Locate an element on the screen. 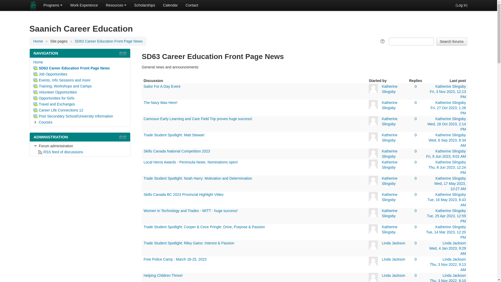  Katherine Slingsby is located at coordinates (390, 137).